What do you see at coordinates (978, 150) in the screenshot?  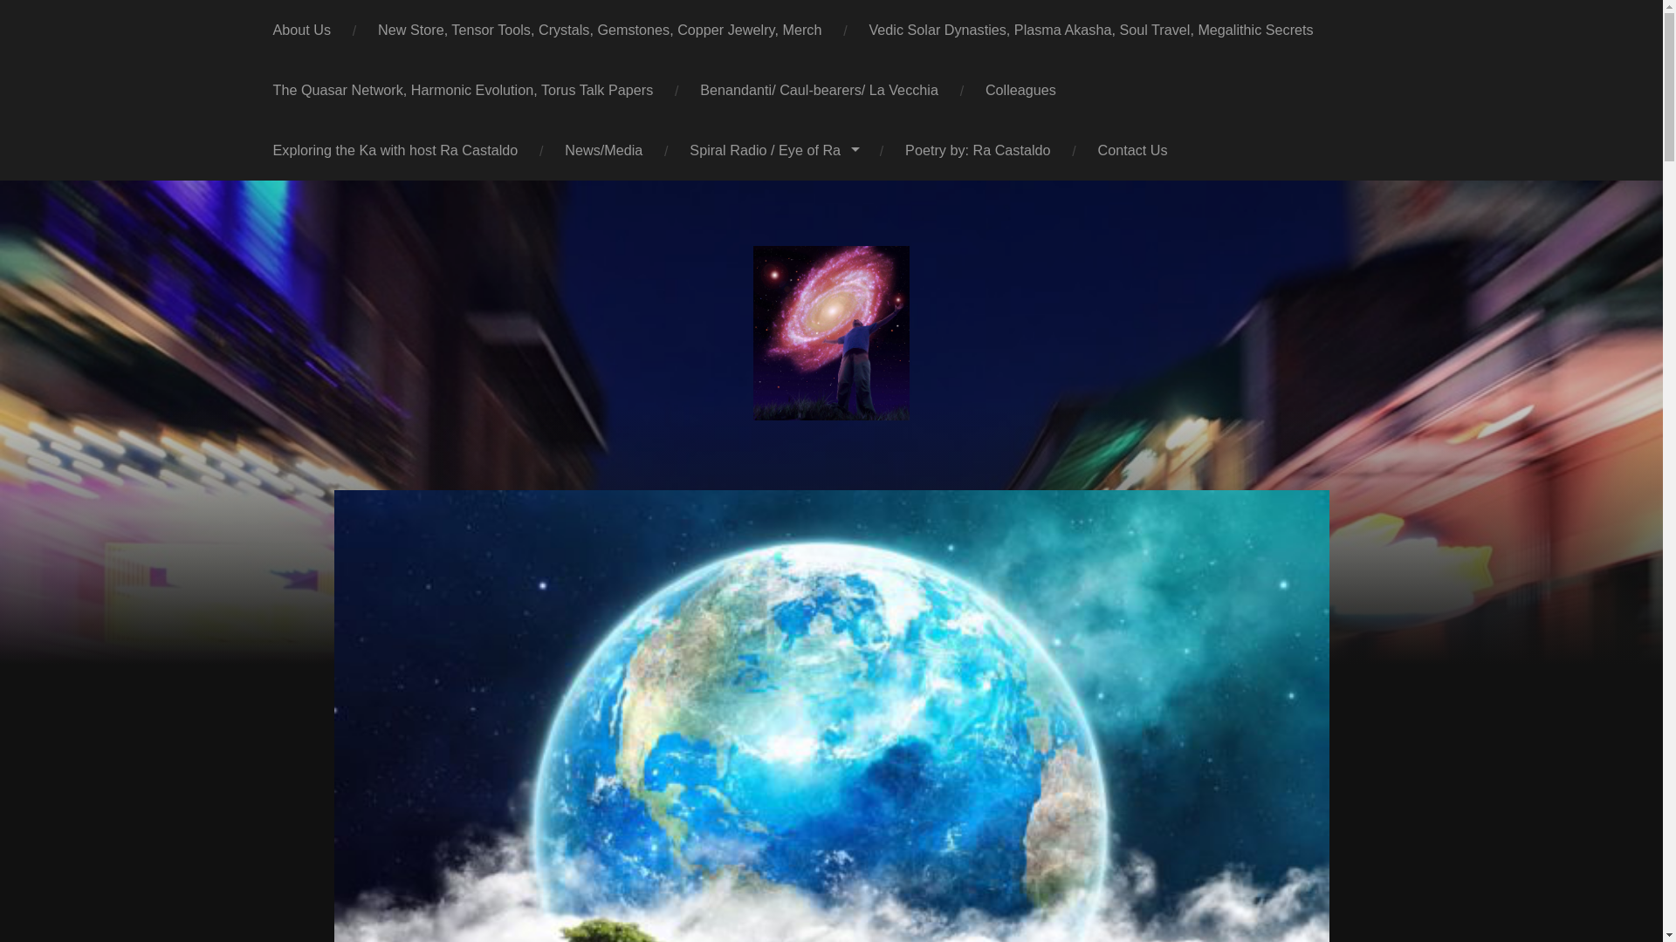 I see `Poetry by: Ra Castaldo` at bounding box center [978, 150].